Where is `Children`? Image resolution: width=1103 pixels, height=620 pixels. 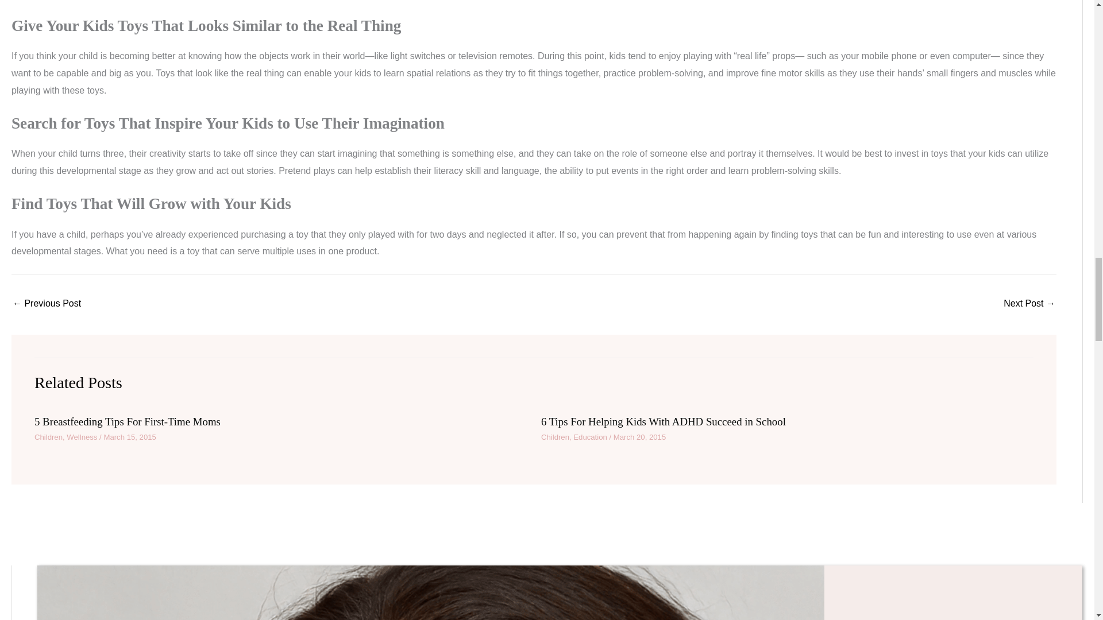 Children is located at coordinates (48, 436).